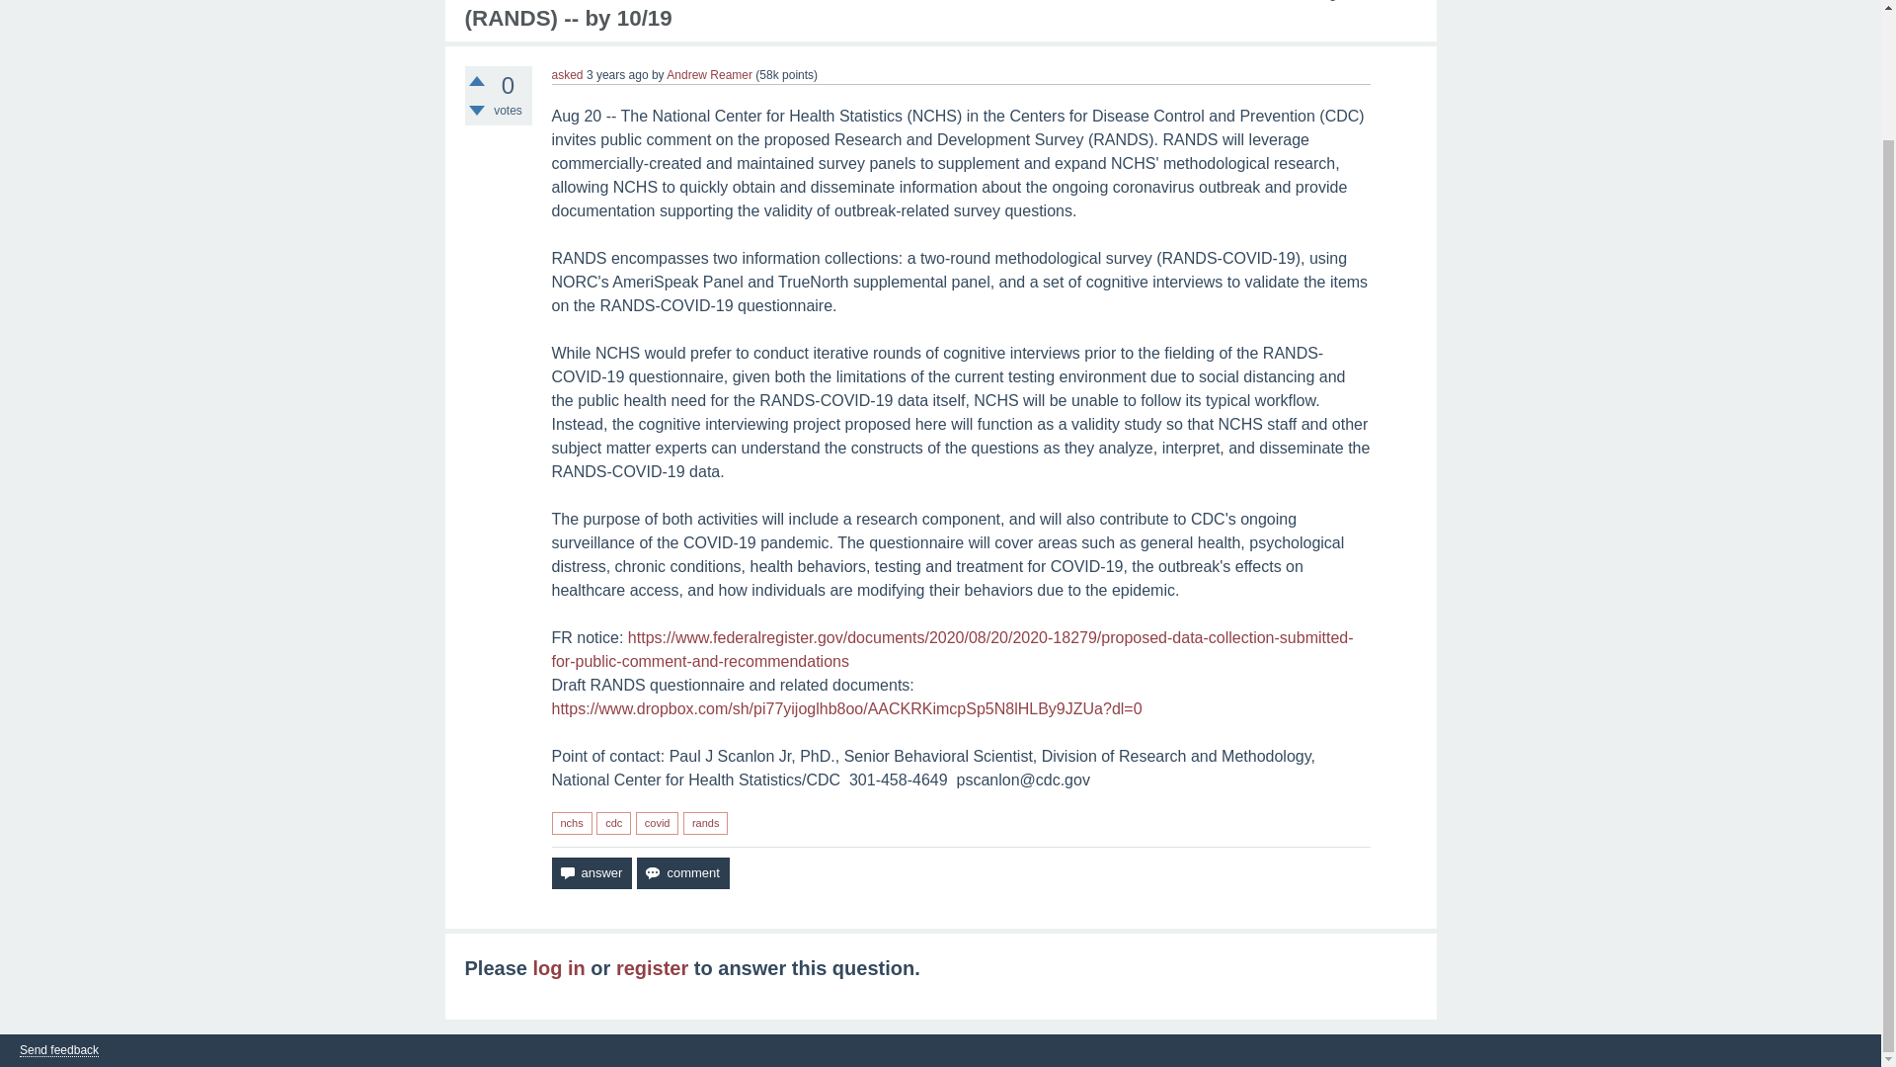 Image resolution: width=1896 pixels, height=1067 pixels. I want to click on answer, so click(591, 873).